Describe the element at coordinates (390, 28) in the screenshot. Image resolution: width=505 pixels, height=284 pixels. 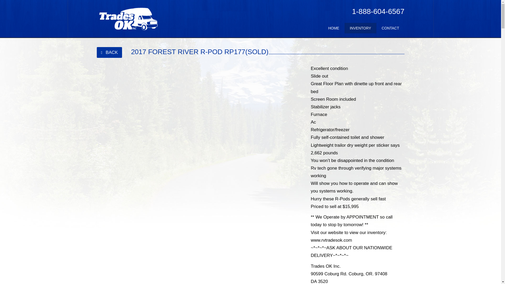
I see `CONTACT` at that location.